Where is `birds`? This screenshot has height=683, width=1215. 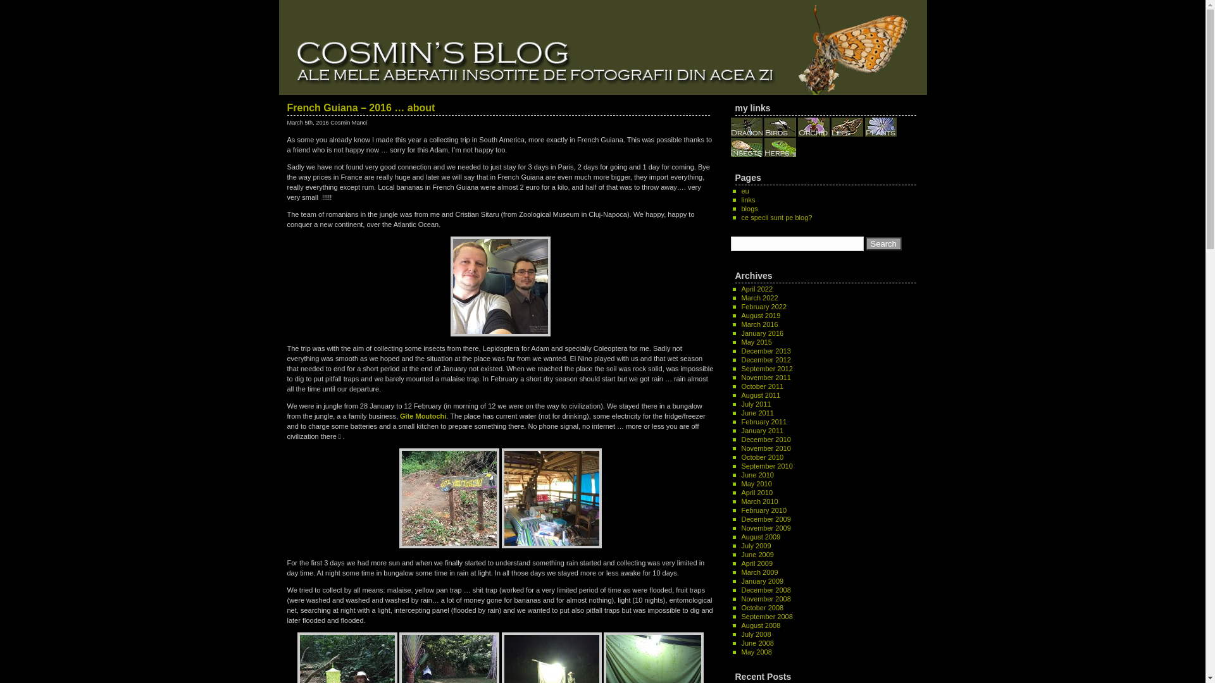 birds is located at coordinates (780, 126).